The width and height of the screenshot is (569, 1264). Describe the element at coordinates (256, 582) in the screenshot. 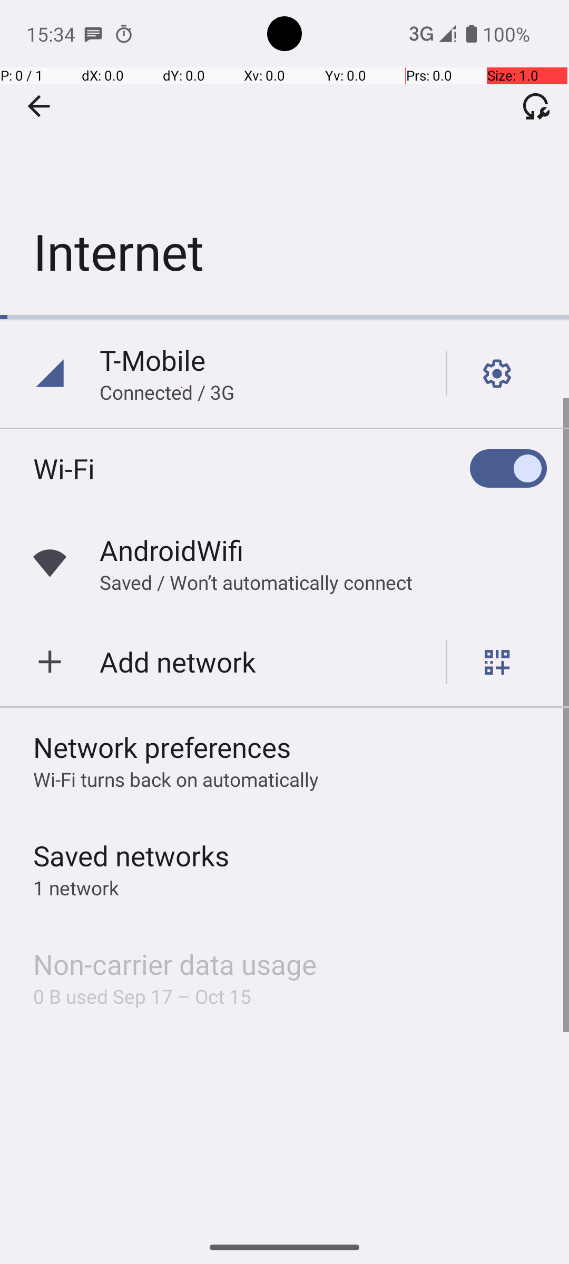

I see `Saved / Won’t automatically connect` at that location.